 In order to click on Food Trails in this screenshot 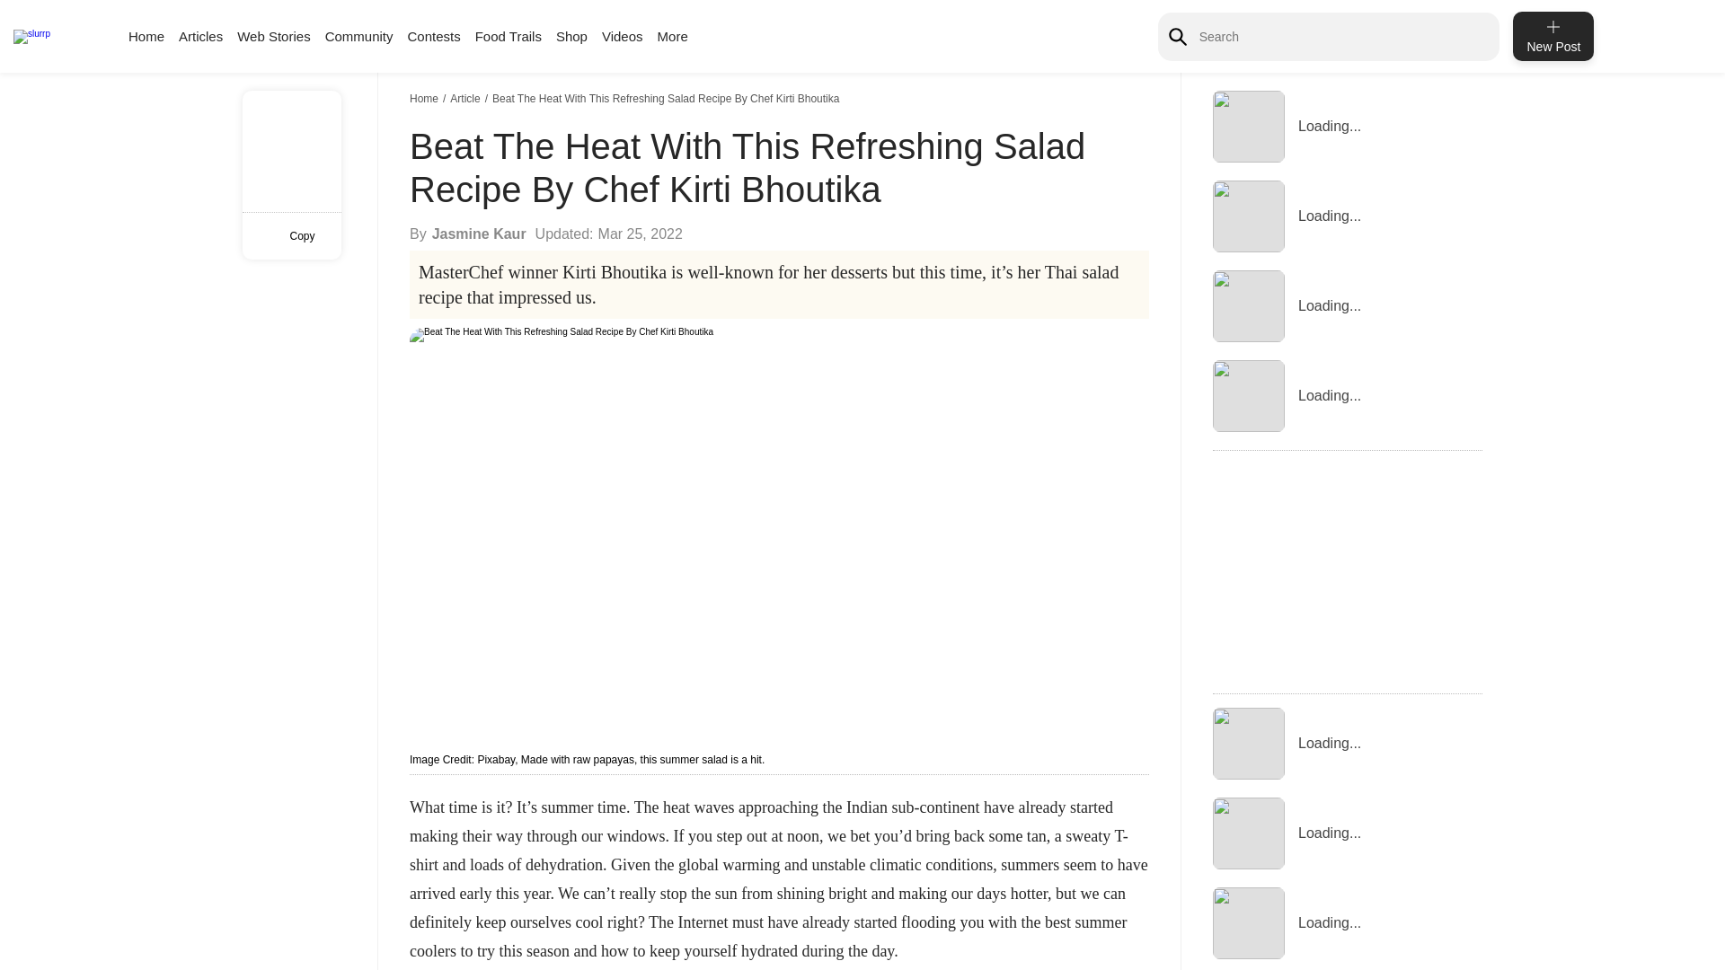, I will do `click(509, 36)`.